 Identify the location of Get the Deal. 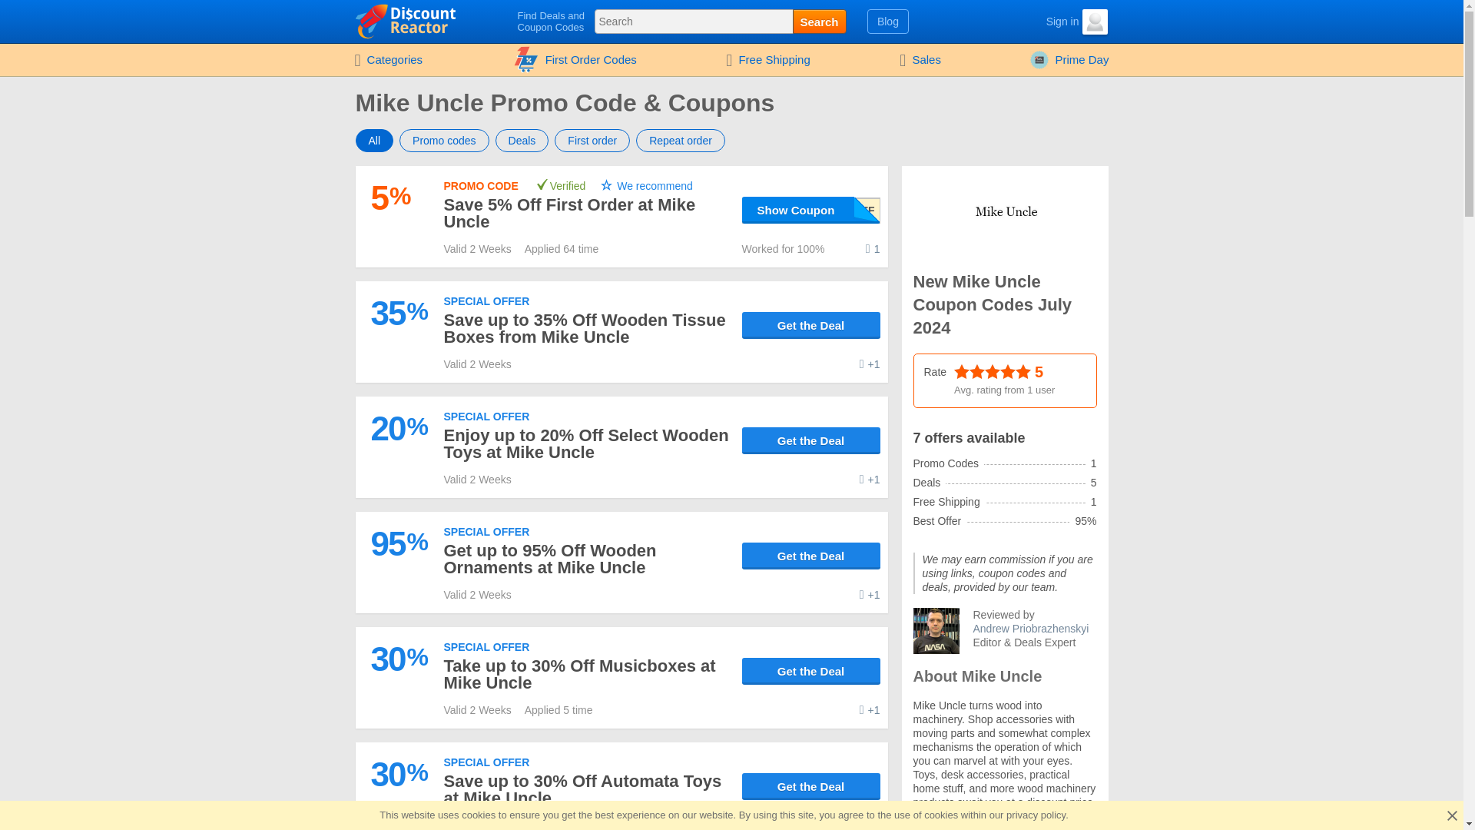
(811, 440).